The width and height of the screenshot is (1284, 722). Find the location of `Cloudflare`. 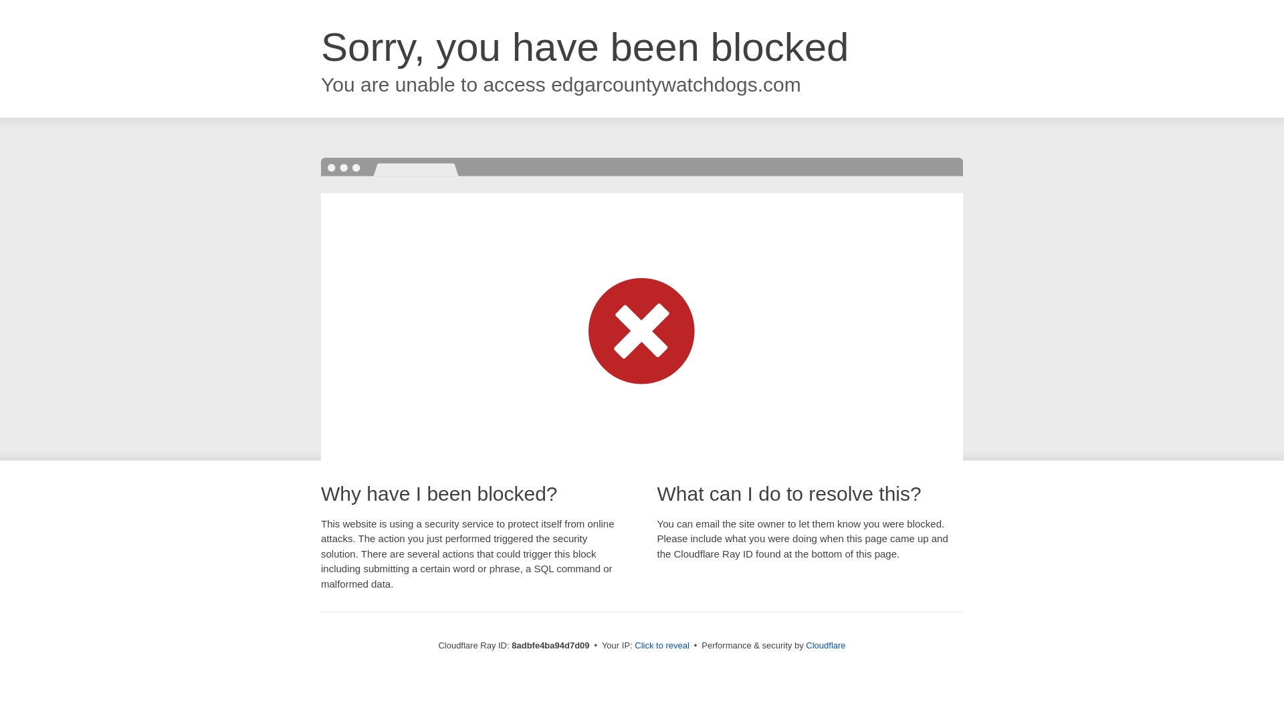

Cloudflare is located at coordinates (825, 645).